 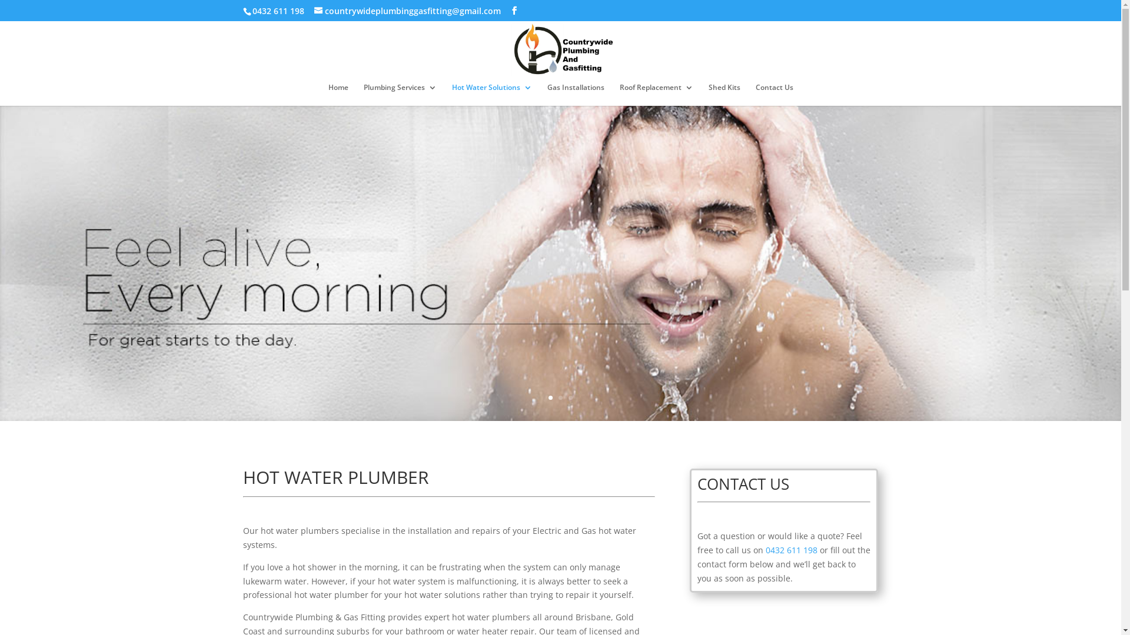 What do you see at coordinates (724, 95) in the screenshot?
I see `Shed Kits` at bounding box center [724, 95].